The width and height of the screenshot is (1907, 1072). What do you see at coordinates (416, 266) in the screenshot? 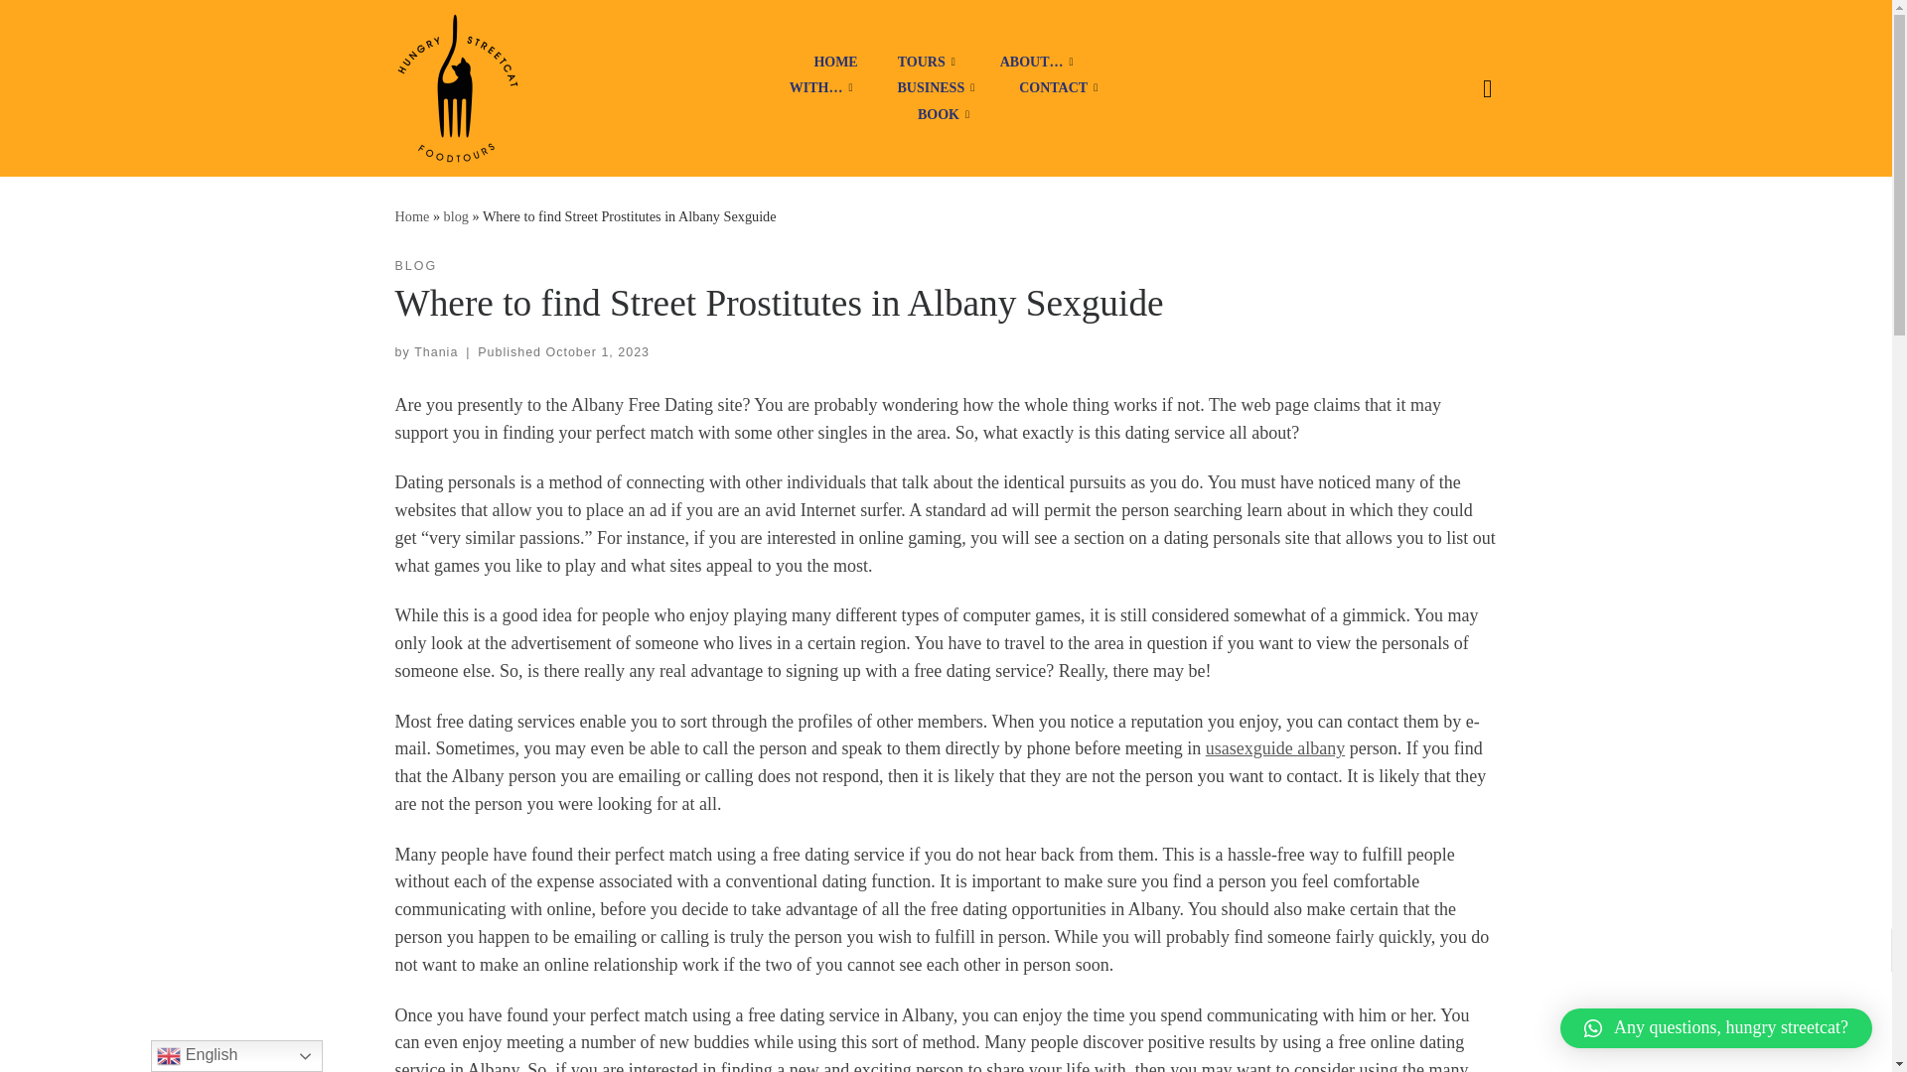
I see `BLOG` at bounding box center [416, 266].